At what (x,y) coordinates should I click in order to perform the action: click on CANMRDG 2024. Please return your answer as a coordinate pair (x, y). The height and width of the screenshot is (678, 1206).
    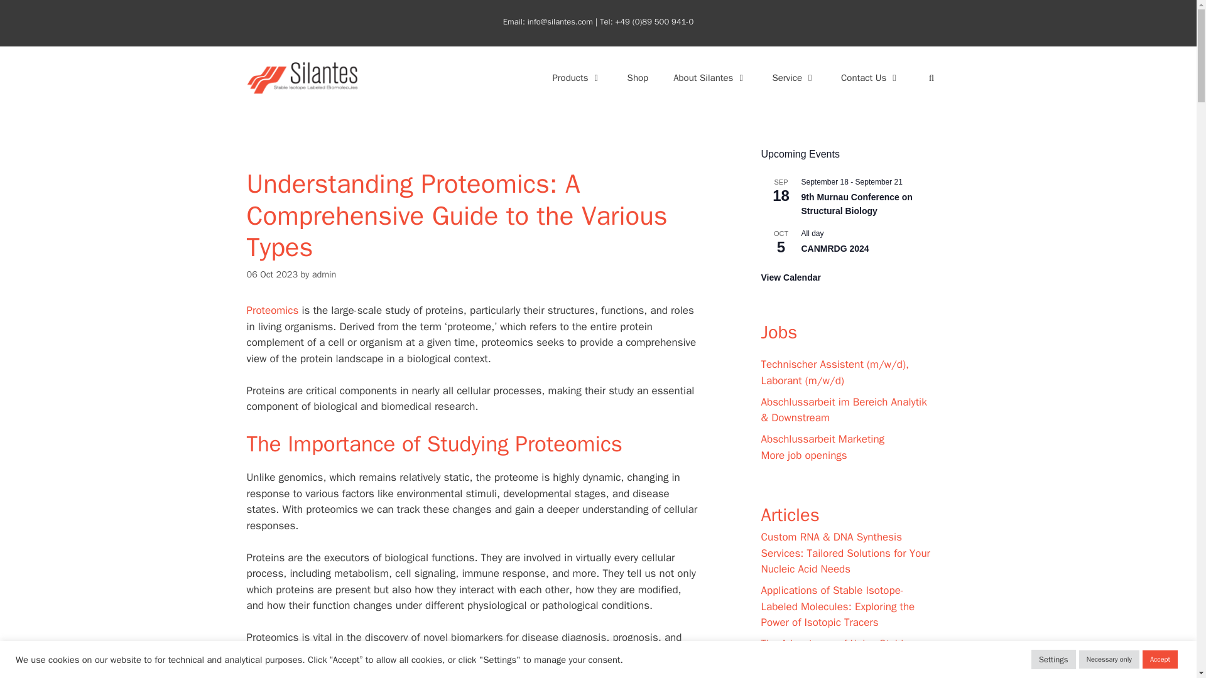
    Looking at the image, I should click on (835, 249).